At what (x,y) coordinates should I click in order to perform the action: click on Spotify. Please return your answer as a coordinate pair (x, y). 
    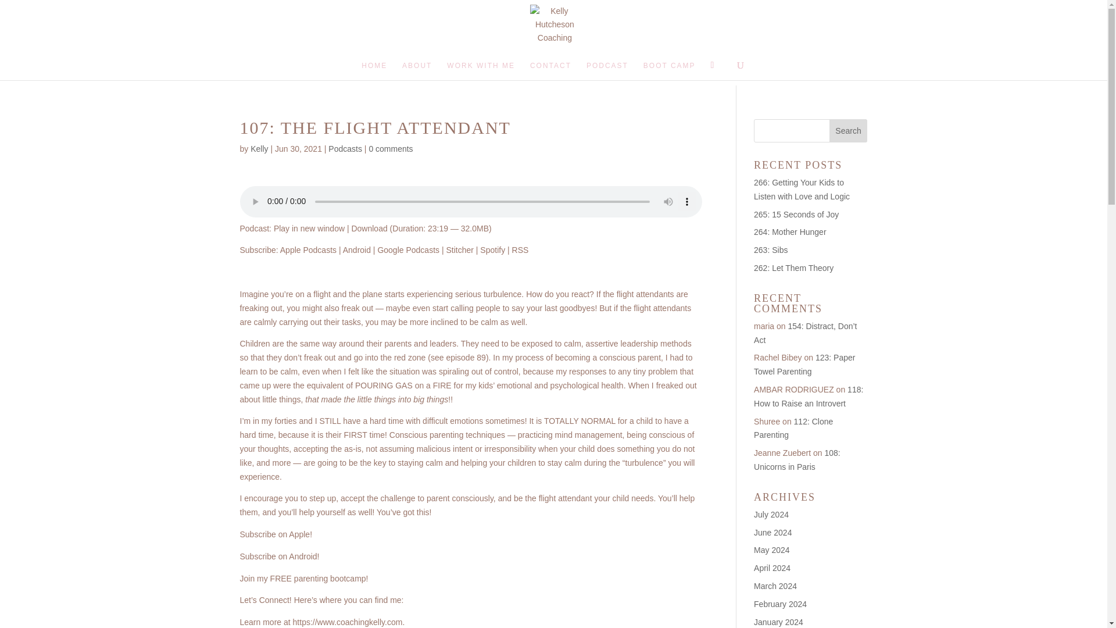
    Looking at the image, I should click on (492, 250).